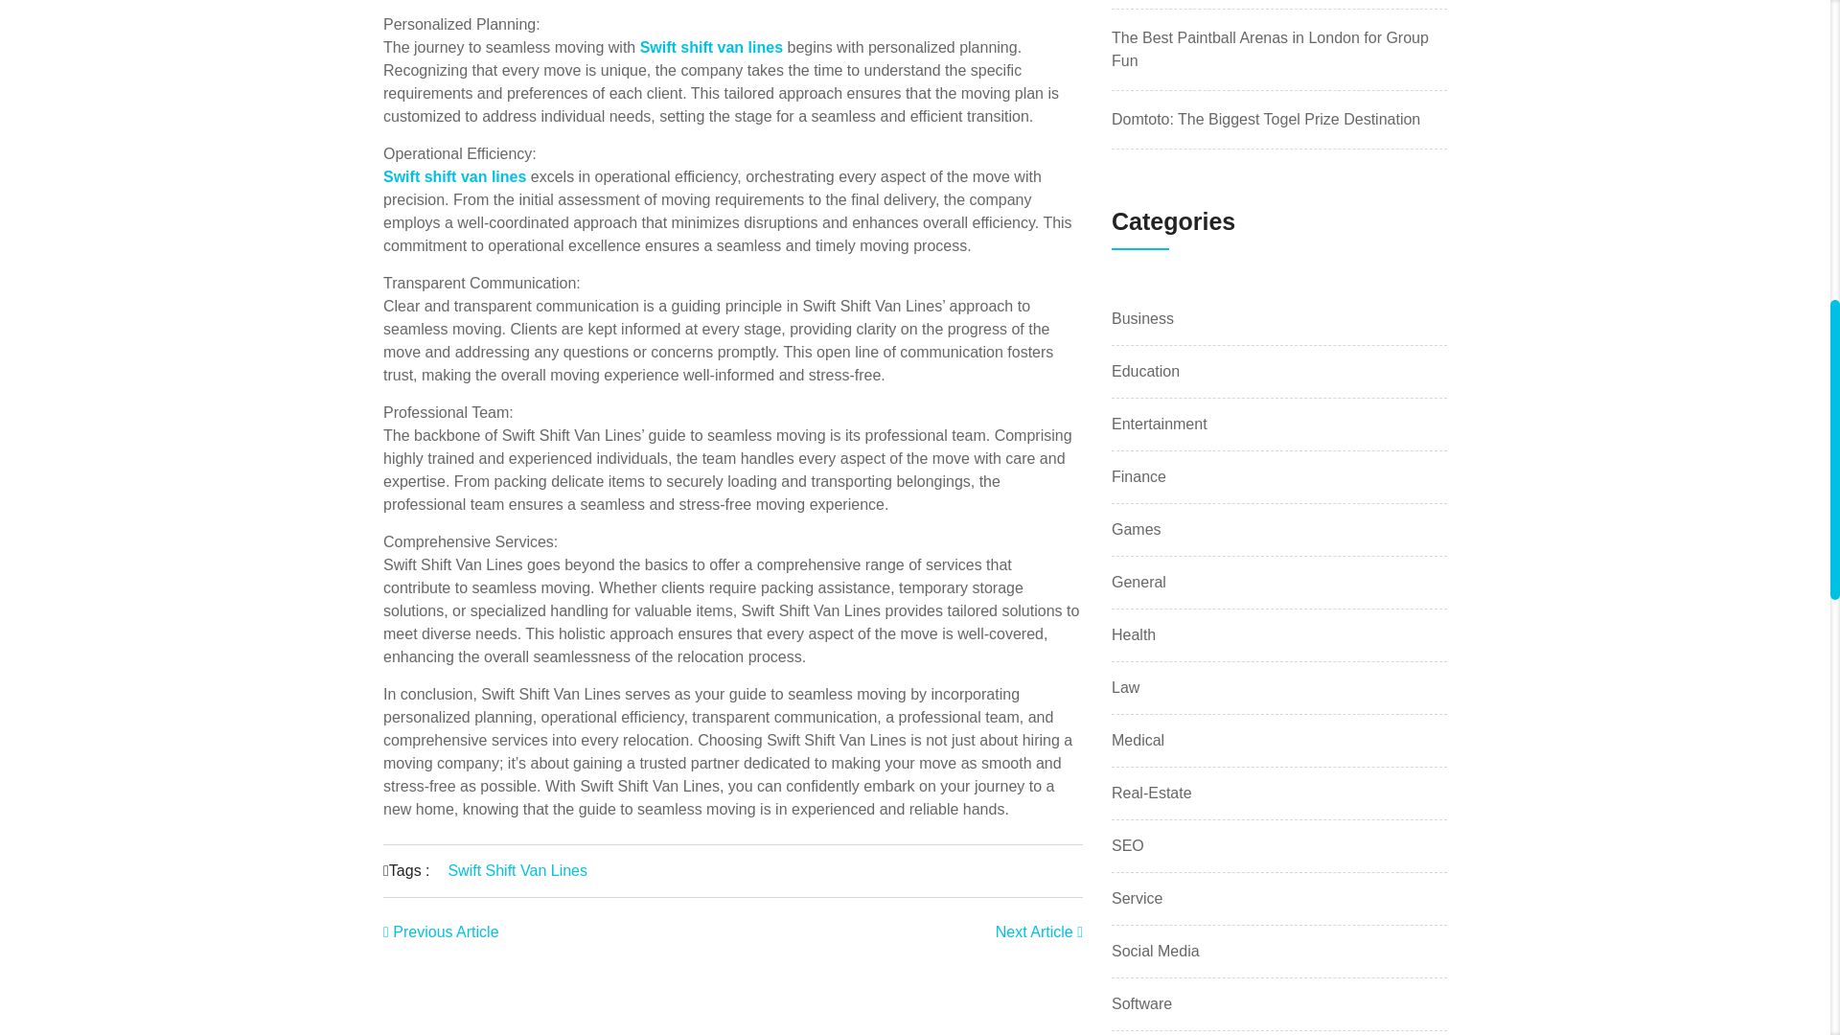 This screenshot has width=1840, height=1035. What do you see at coordinates (1137, 899) in the screenshot?
I see `Service` at bounding box center [1137, 899].